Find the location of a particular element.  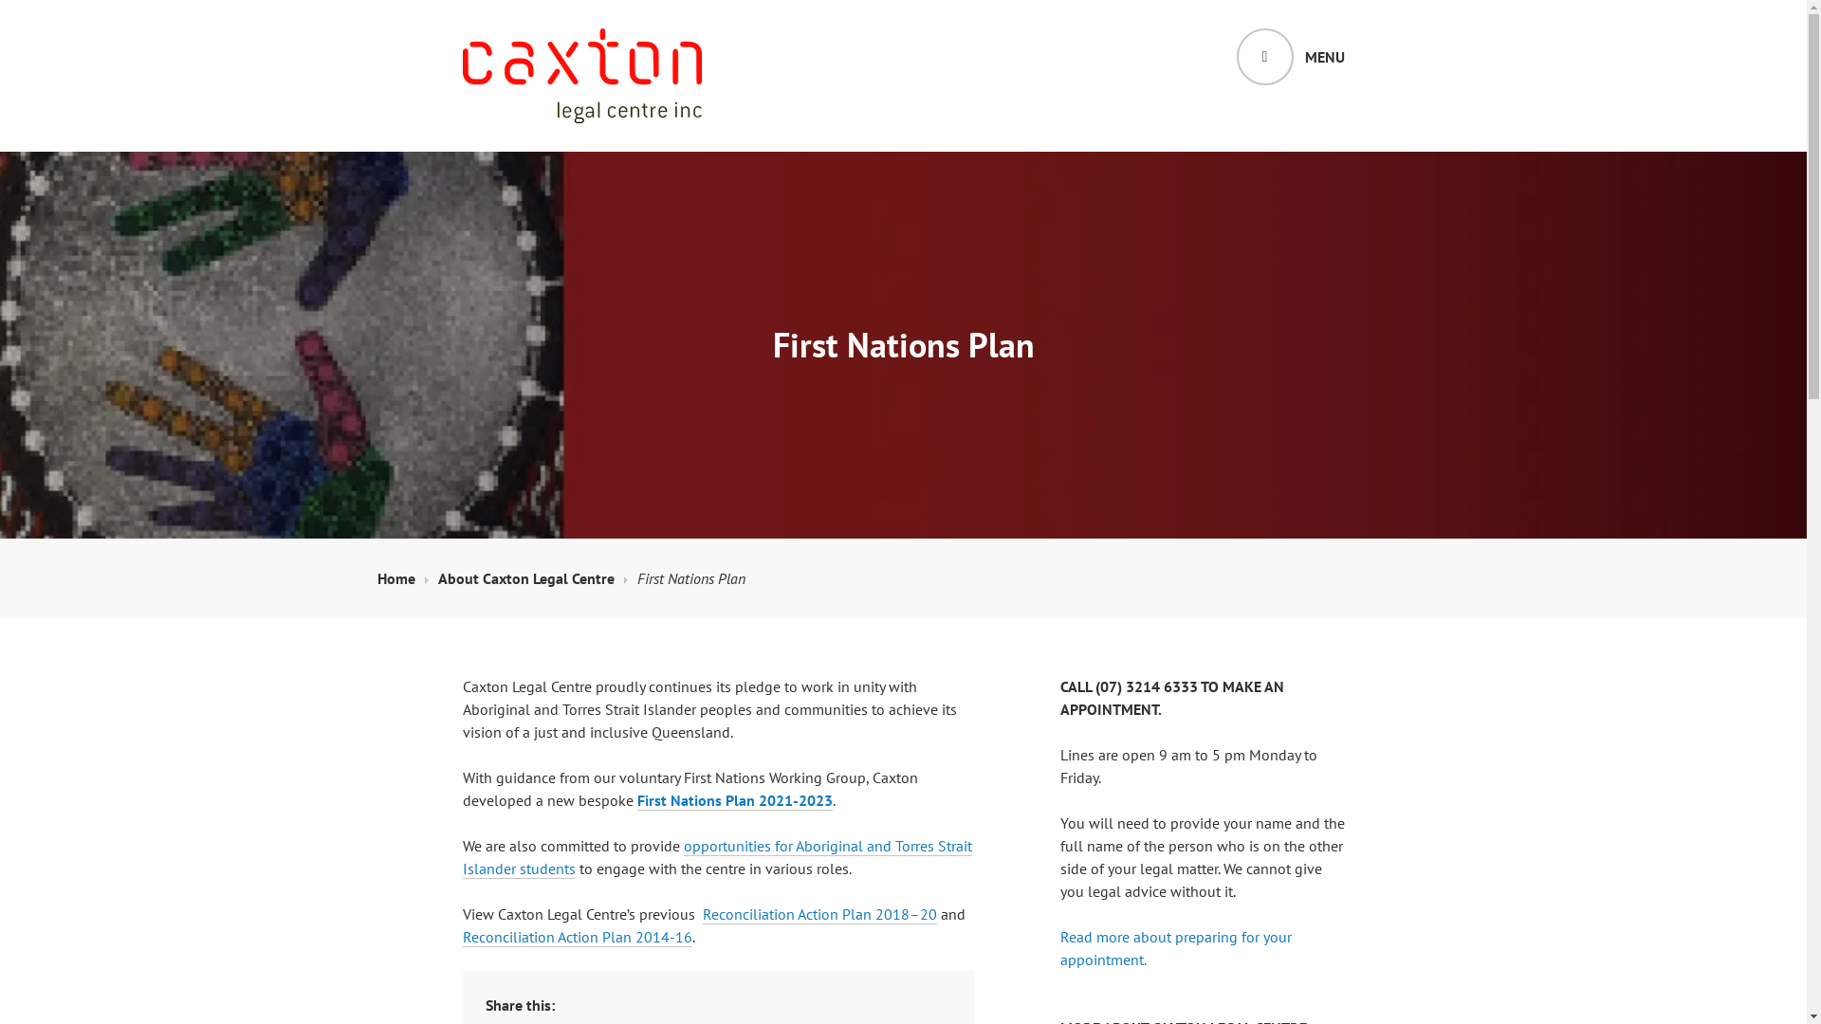

Read more about preparing for your appointment. is located at coordinates (1176, 948).